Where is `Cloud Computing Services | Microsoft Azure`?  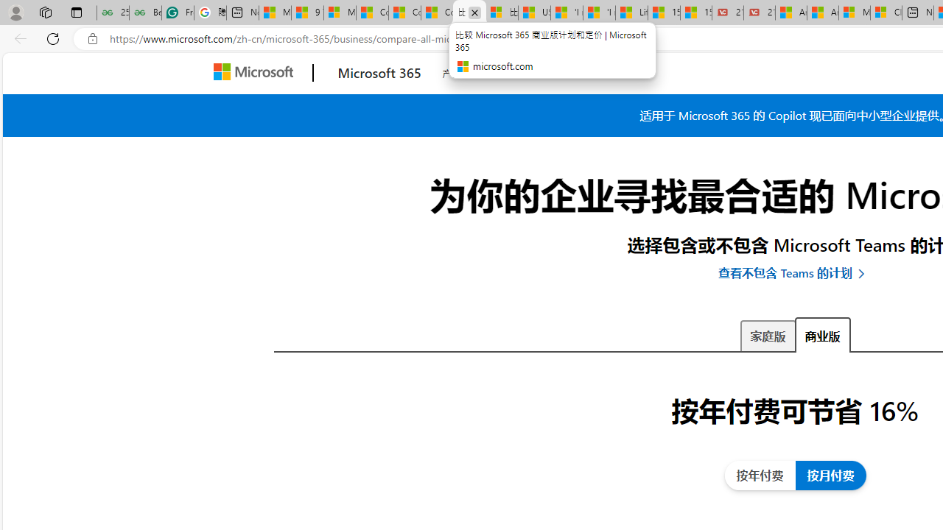 Cloud Computing Services | Microsoft Azure is located at coordinates (886, 13).